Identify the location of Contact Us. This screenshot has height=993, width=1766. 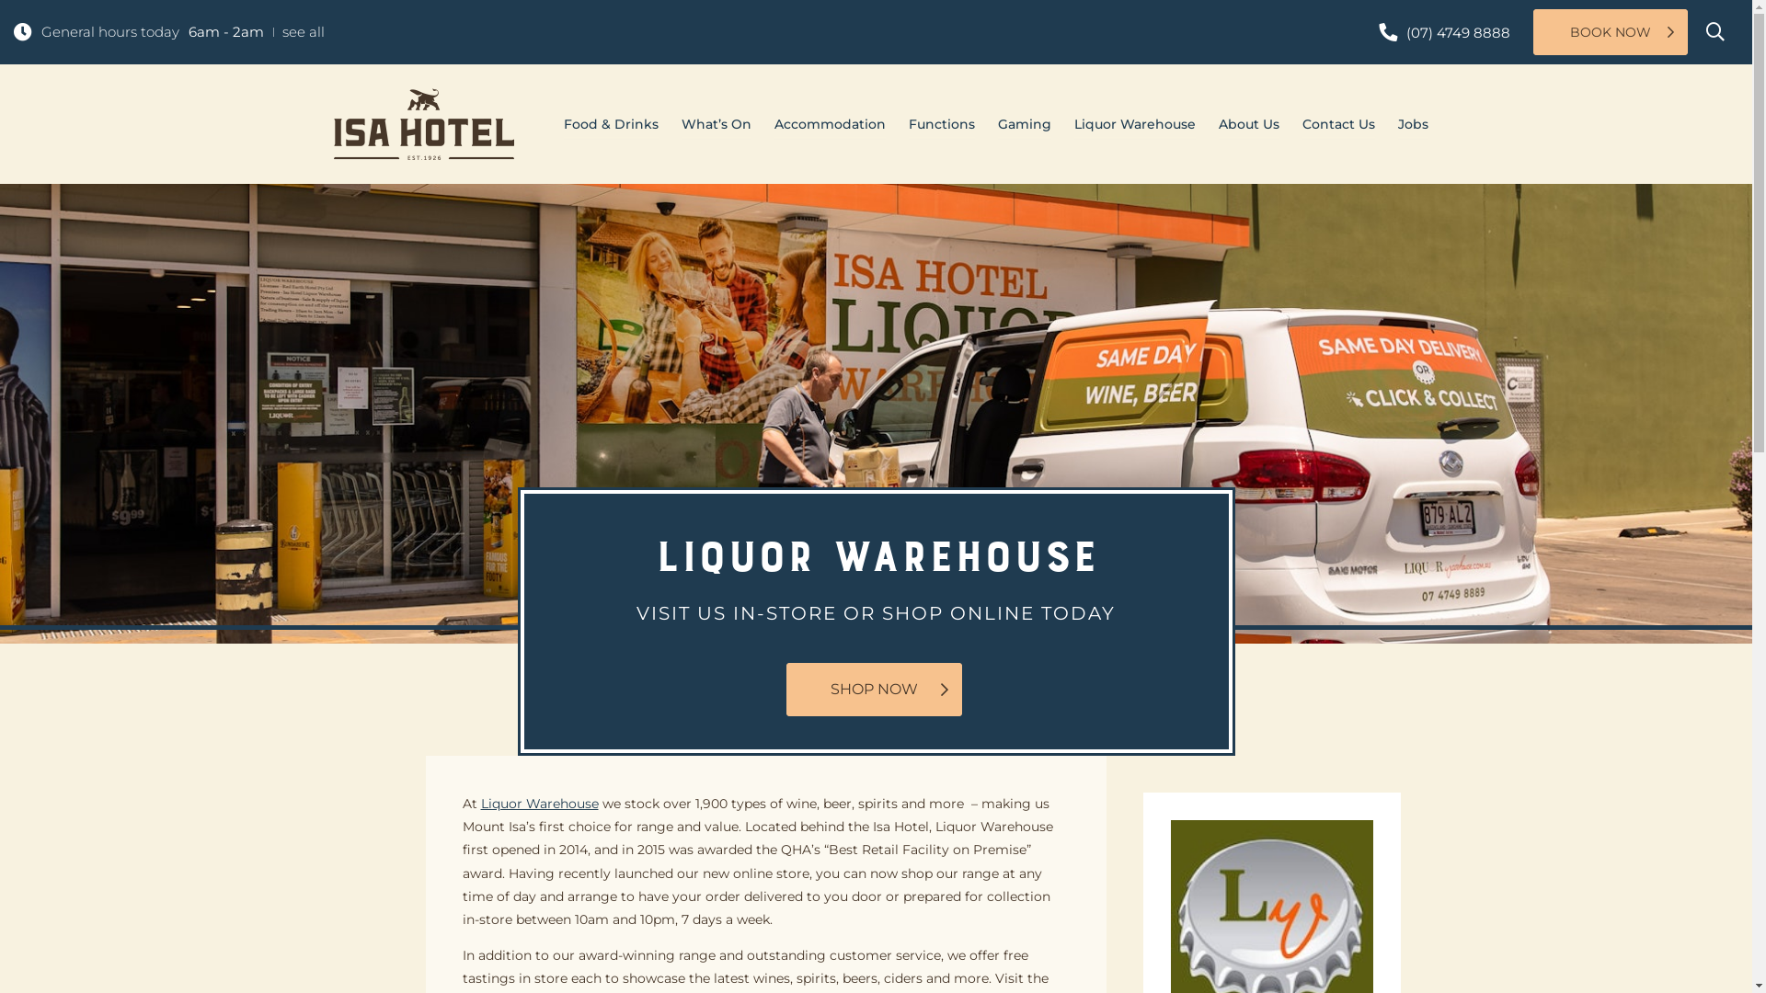
(1339, 128).